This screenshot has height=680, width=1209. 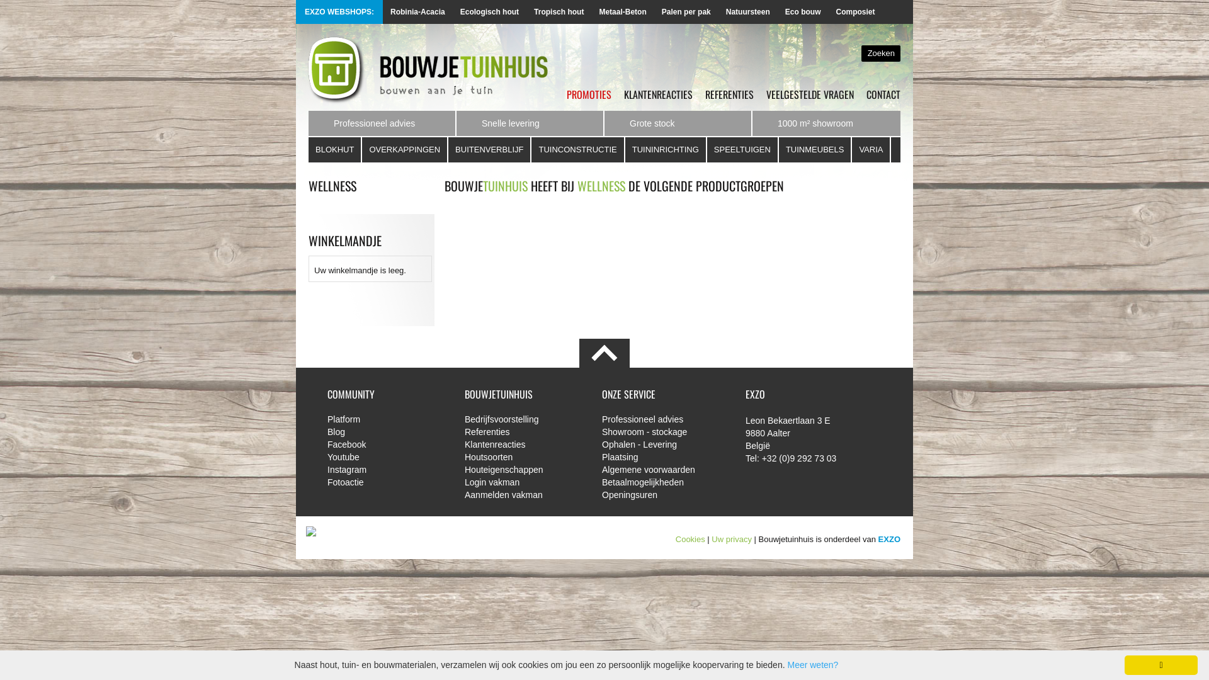 I want to click on Tropisch hout, so click(x=559, y=12).